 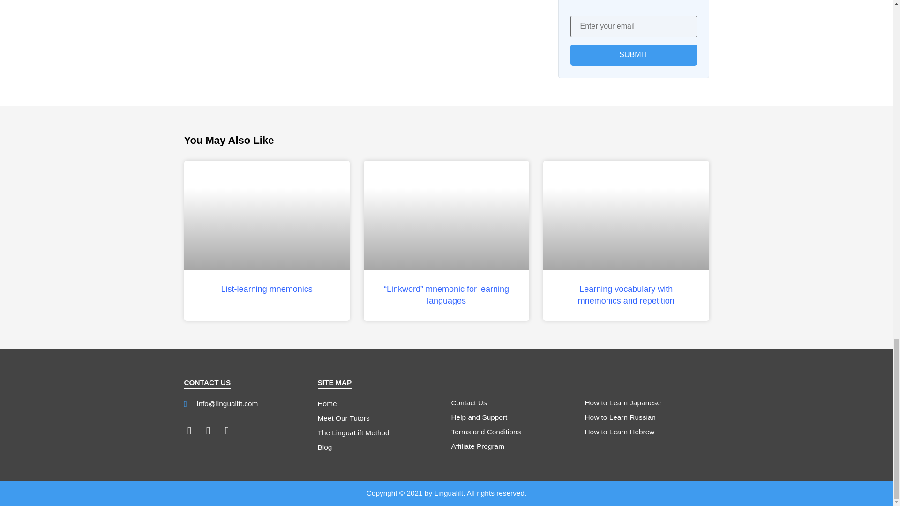 I want to click on List-learning mnemonics, so click(x=267, y=289).